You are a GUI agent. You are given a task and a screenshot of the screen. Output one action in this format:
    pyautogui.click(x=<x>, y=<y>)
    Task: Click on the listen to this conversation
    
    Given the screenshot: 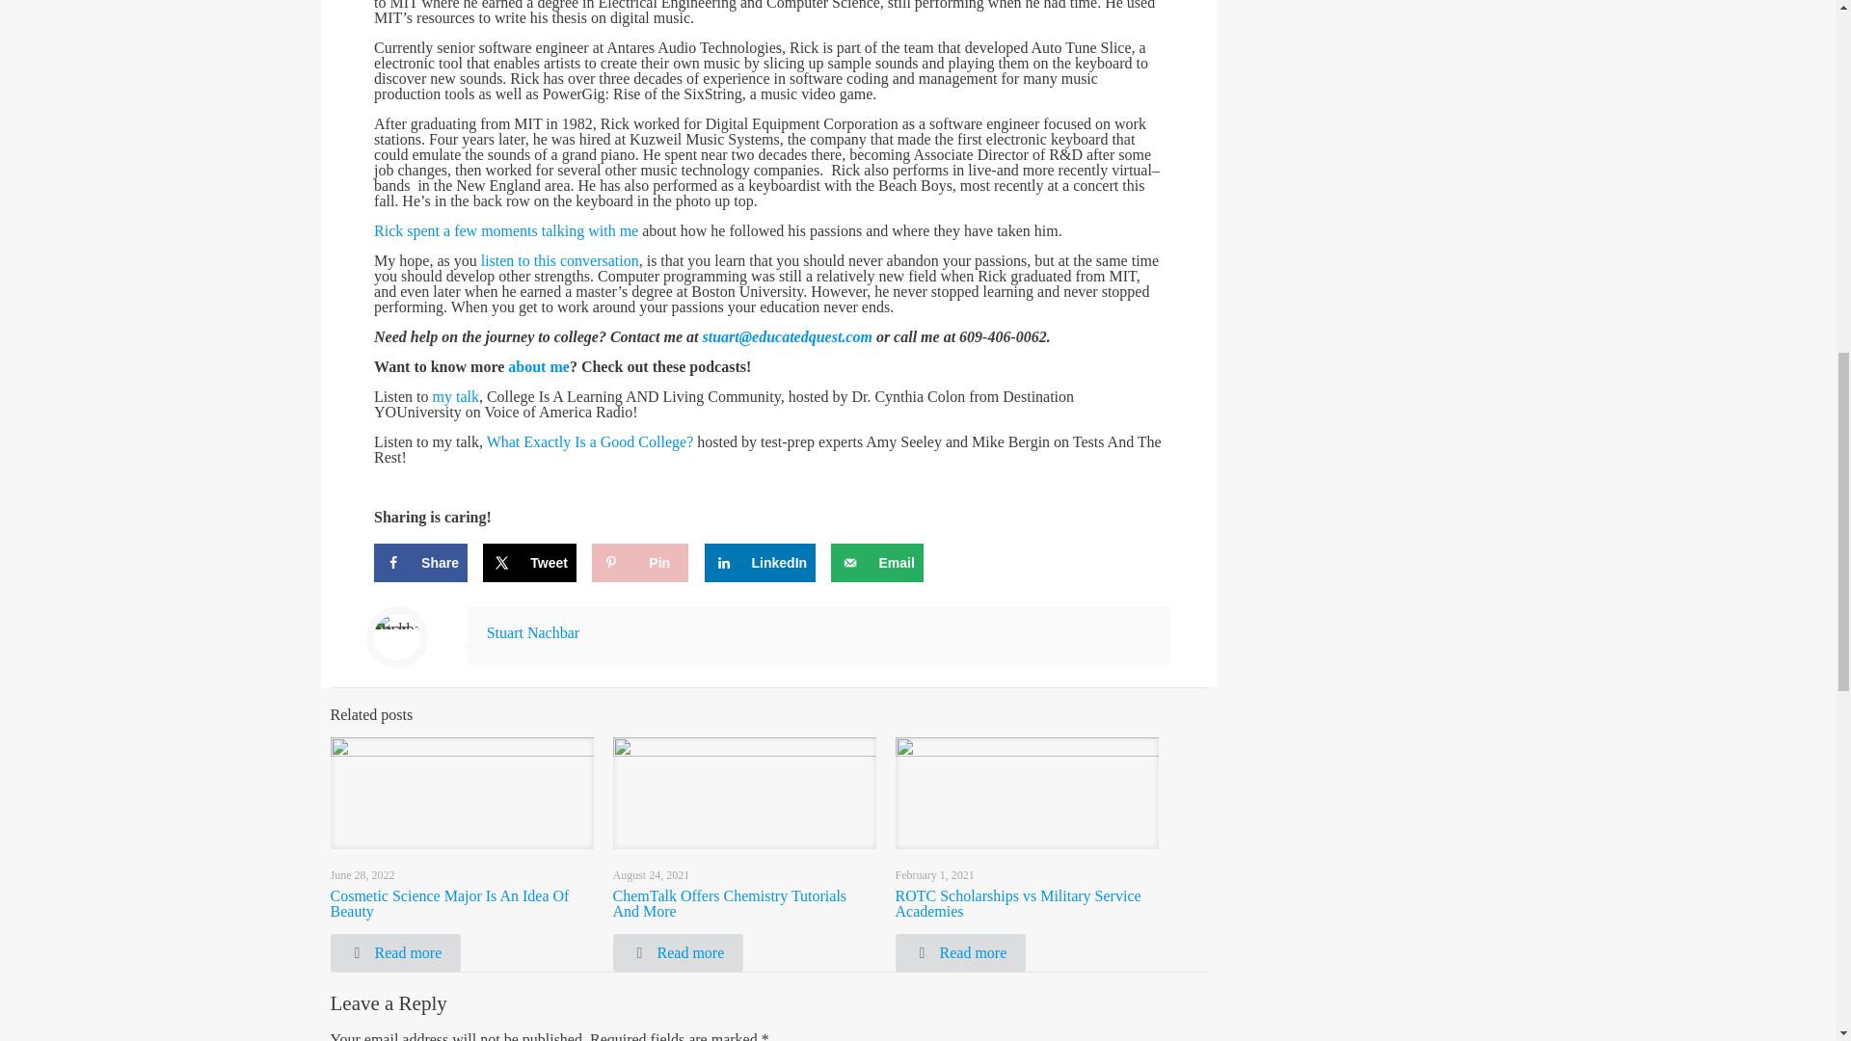 What is the action you would take?
    pyautogui.click(x=559, y=260)
    